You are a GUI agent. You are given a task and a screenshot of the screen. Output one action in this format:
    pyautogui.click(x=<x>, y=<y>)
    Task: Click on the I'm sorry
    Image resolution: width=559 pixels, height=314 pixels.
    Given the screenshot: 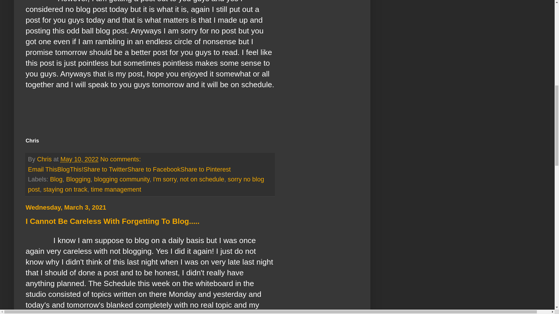 What is the action you would take?
    pyautogui.click(x=164, y=179)
    